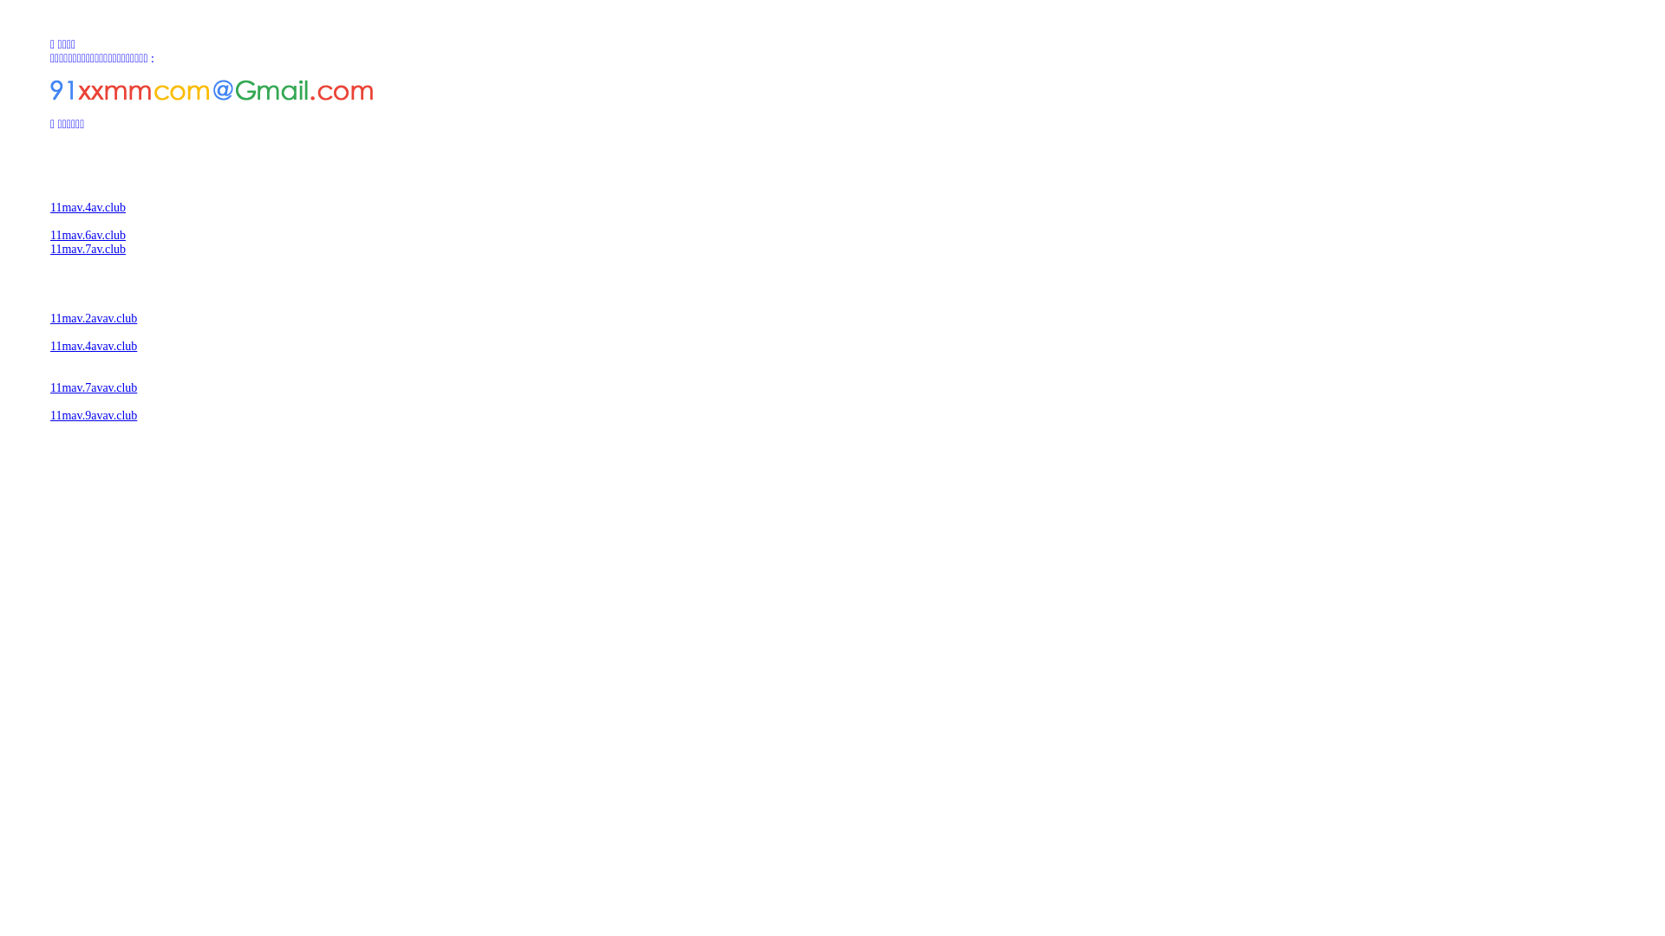 Image resolution: width=1665 pixels, height=936 pixels. Describe the element at coordinates (94, 388) in the screenshot. I see `11mav.7avav.club` at that location.